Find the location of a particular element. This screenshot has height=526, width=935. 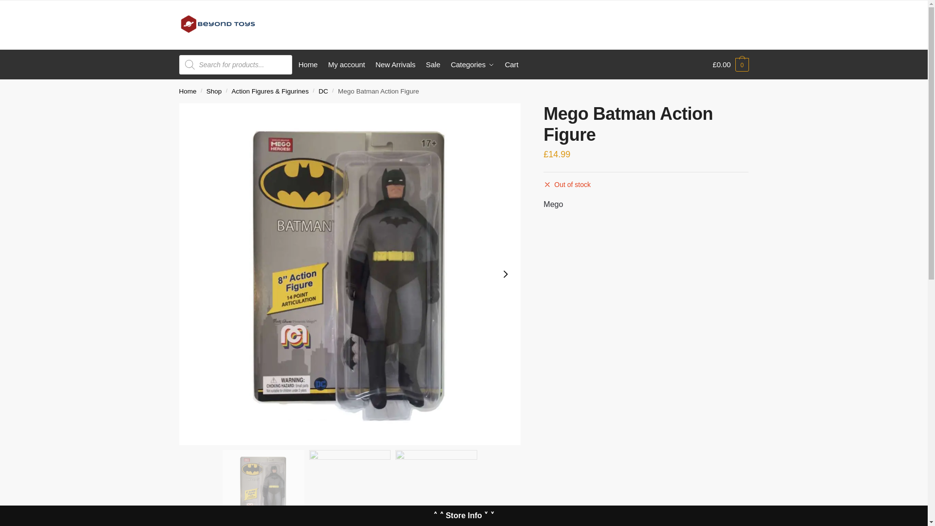

ZBLANK copy 306 is located at coordinates (263, 488).